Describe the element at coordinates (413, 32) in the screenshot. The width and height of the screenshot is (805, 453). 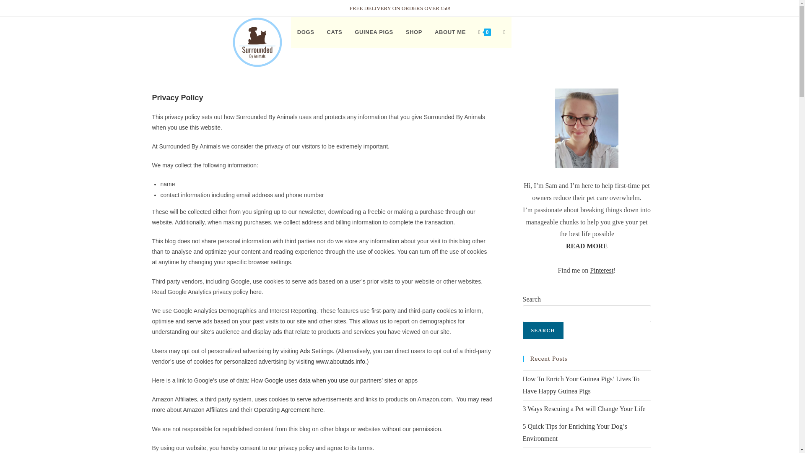
I see `SHOP` at that location.